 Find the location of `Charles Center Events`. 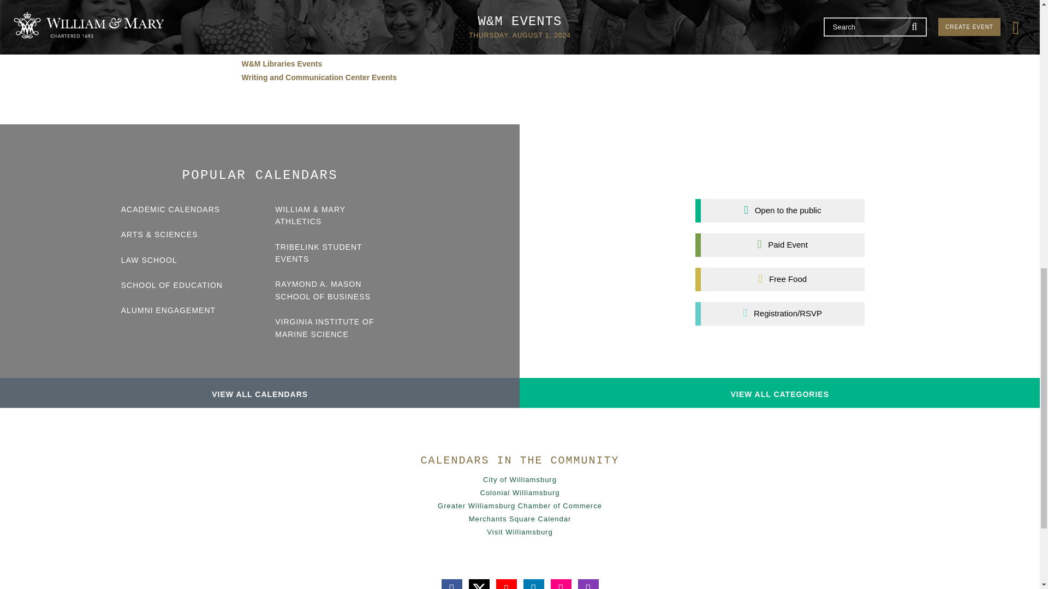

Charles Center Events is located at coordinates (282, 36).